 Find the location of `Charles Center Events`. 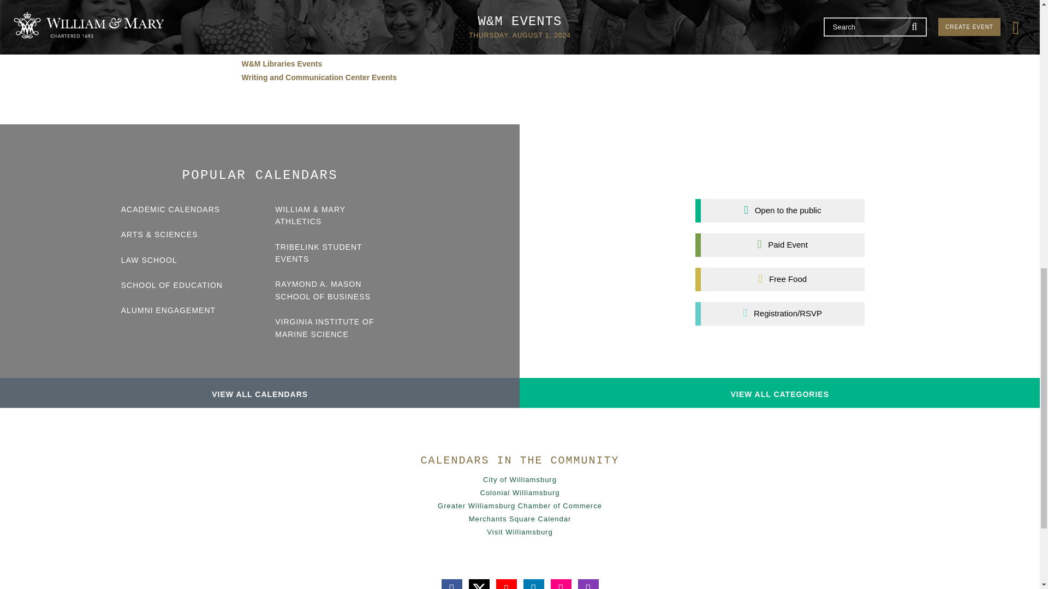

Charles Center Events is located at coordinates (282, 36).